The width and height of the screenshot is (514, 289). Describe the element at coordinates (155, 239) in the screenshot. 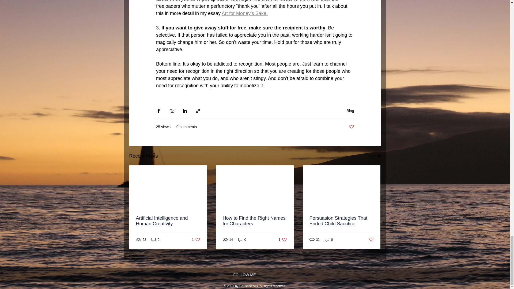

I see `0` at that location.